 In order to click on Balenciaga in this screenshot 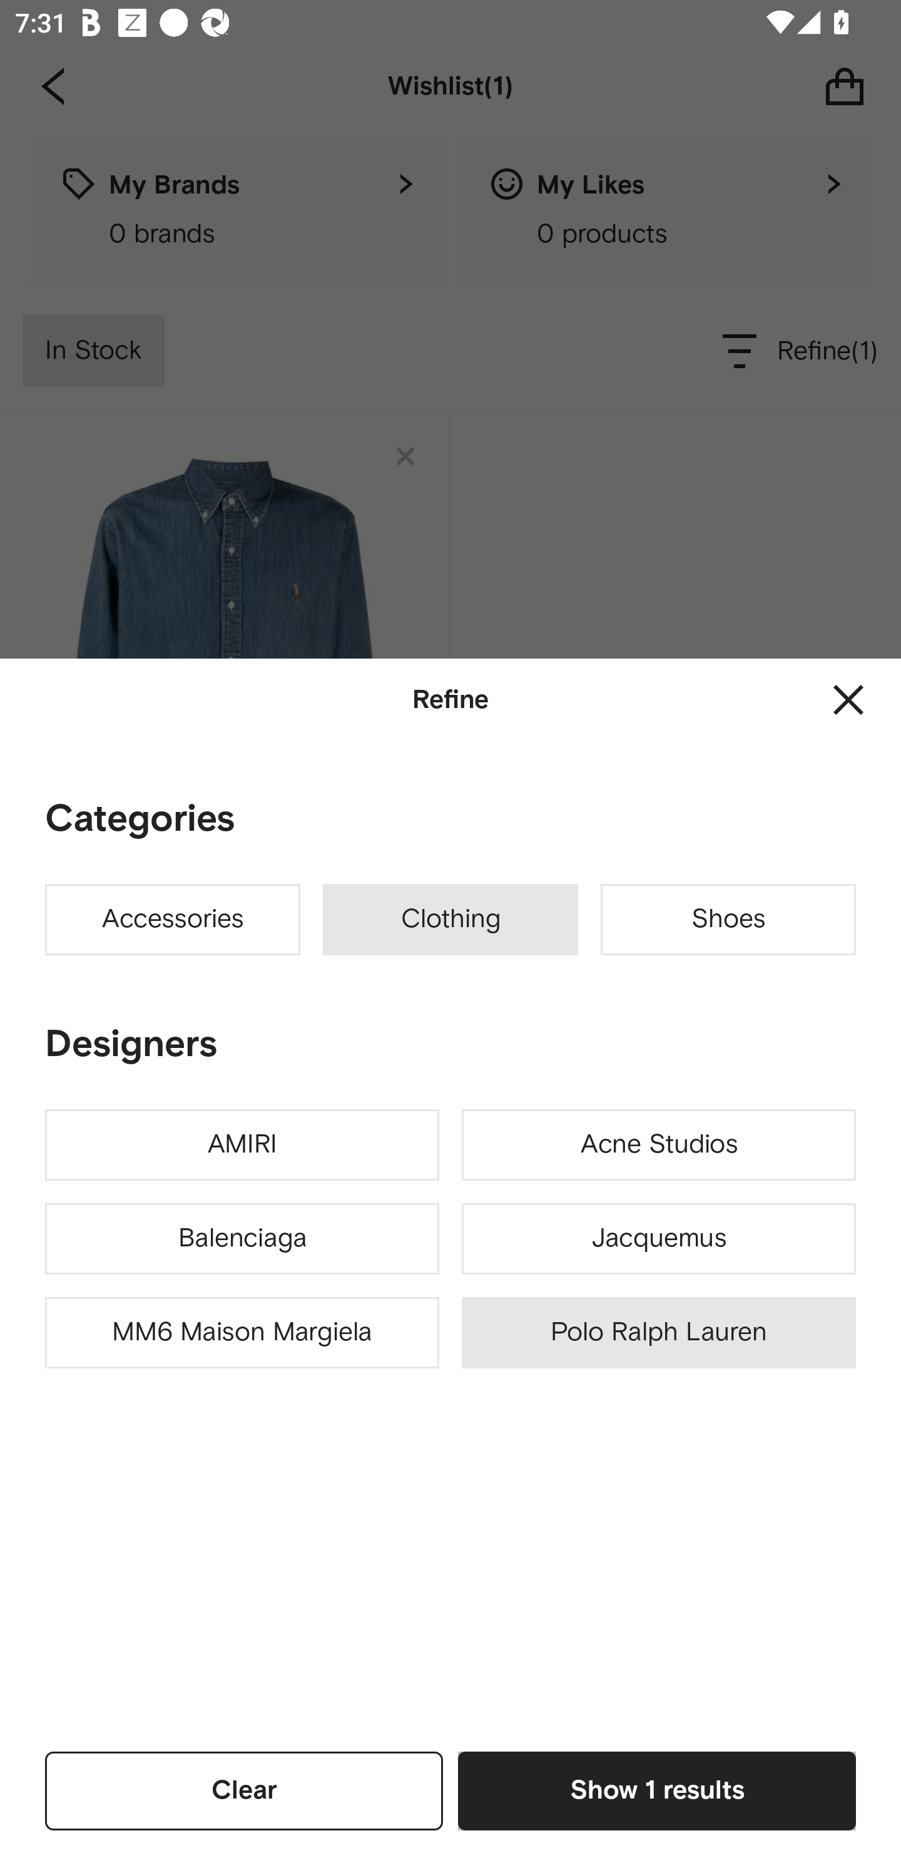, I will do `click(242, 1238)`.